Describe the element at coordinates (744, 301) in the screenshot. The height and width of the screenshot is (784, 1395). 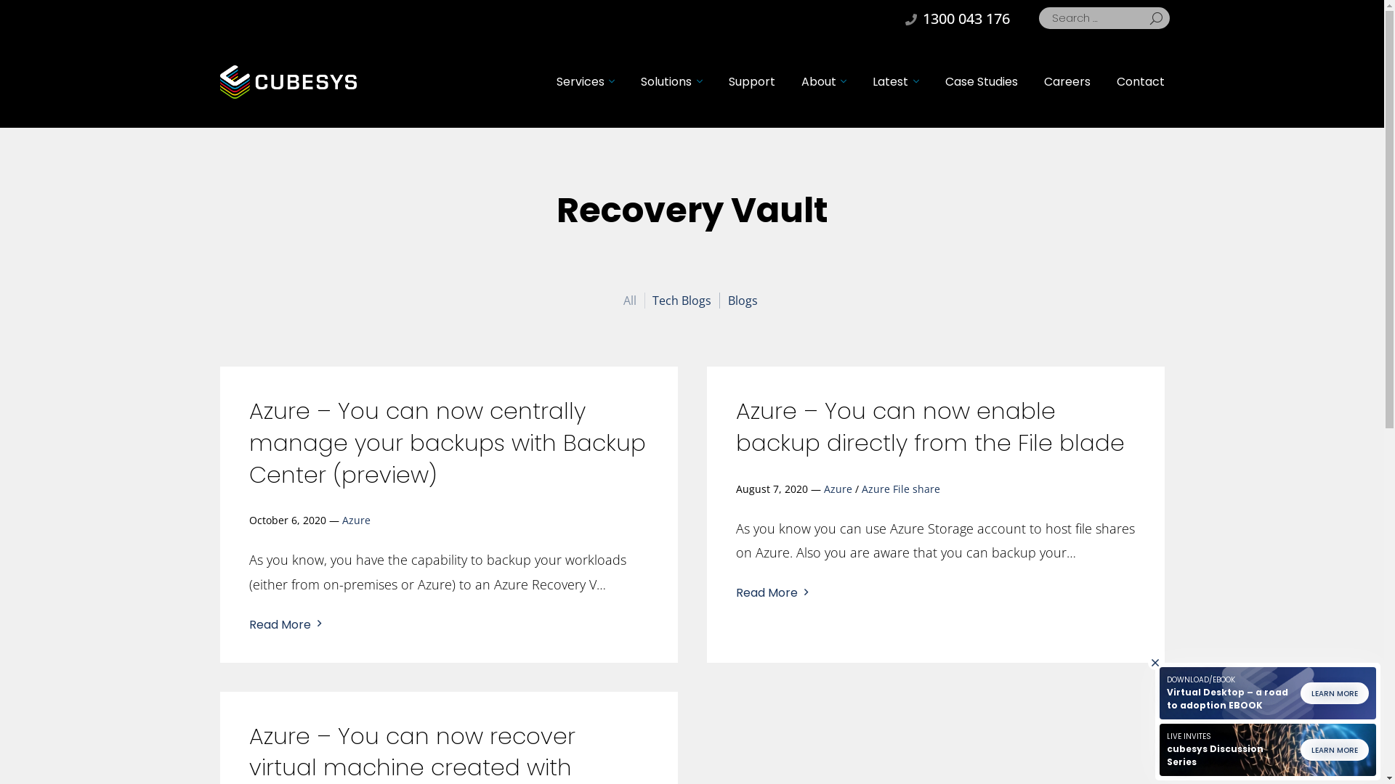
I see `Blogs` at that location.